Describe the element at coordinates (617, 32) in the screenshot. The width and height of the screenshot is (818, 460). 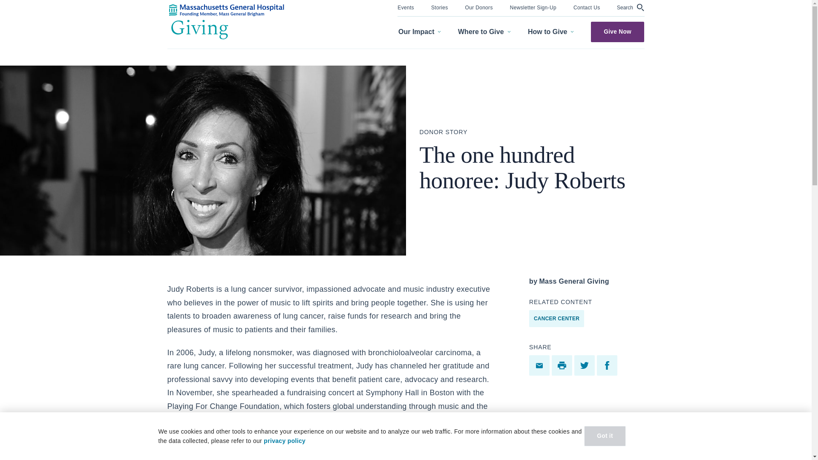
I see `Give Now` at that location.